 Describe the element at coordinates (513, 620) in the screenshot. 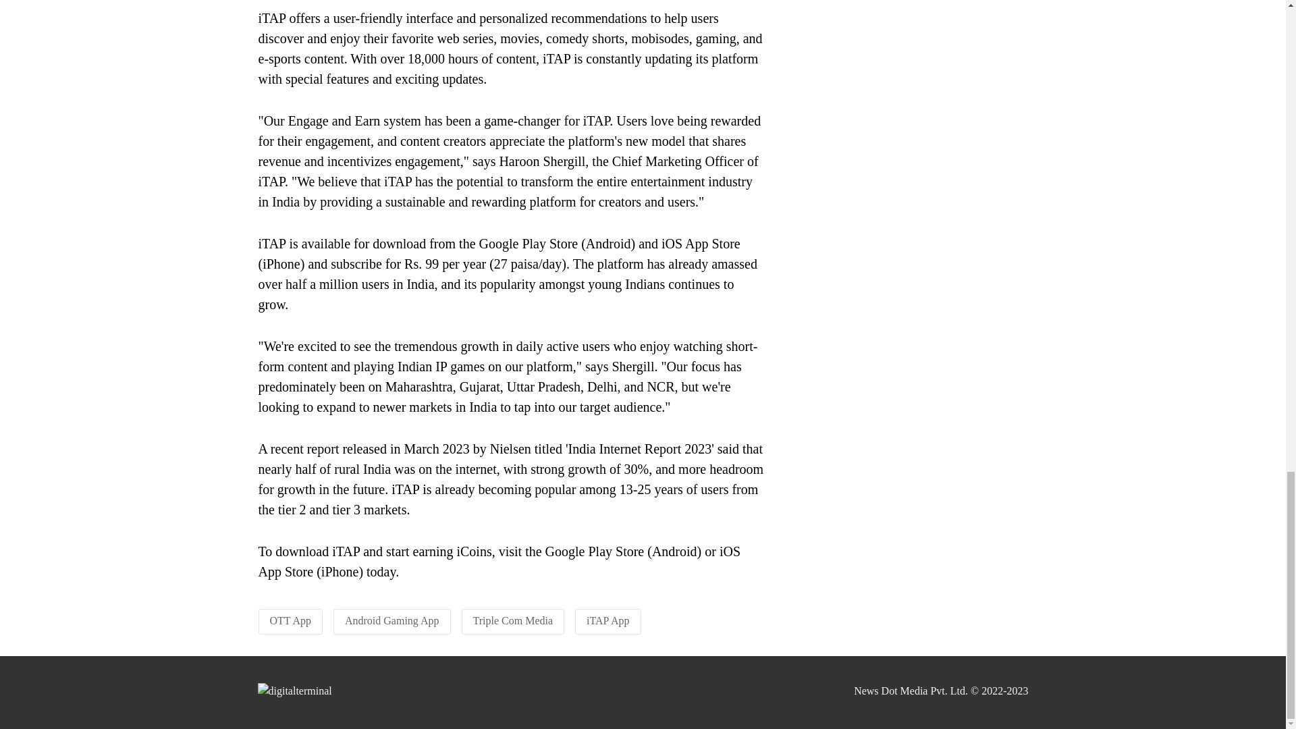

I see `Triple Com Media` at that location.